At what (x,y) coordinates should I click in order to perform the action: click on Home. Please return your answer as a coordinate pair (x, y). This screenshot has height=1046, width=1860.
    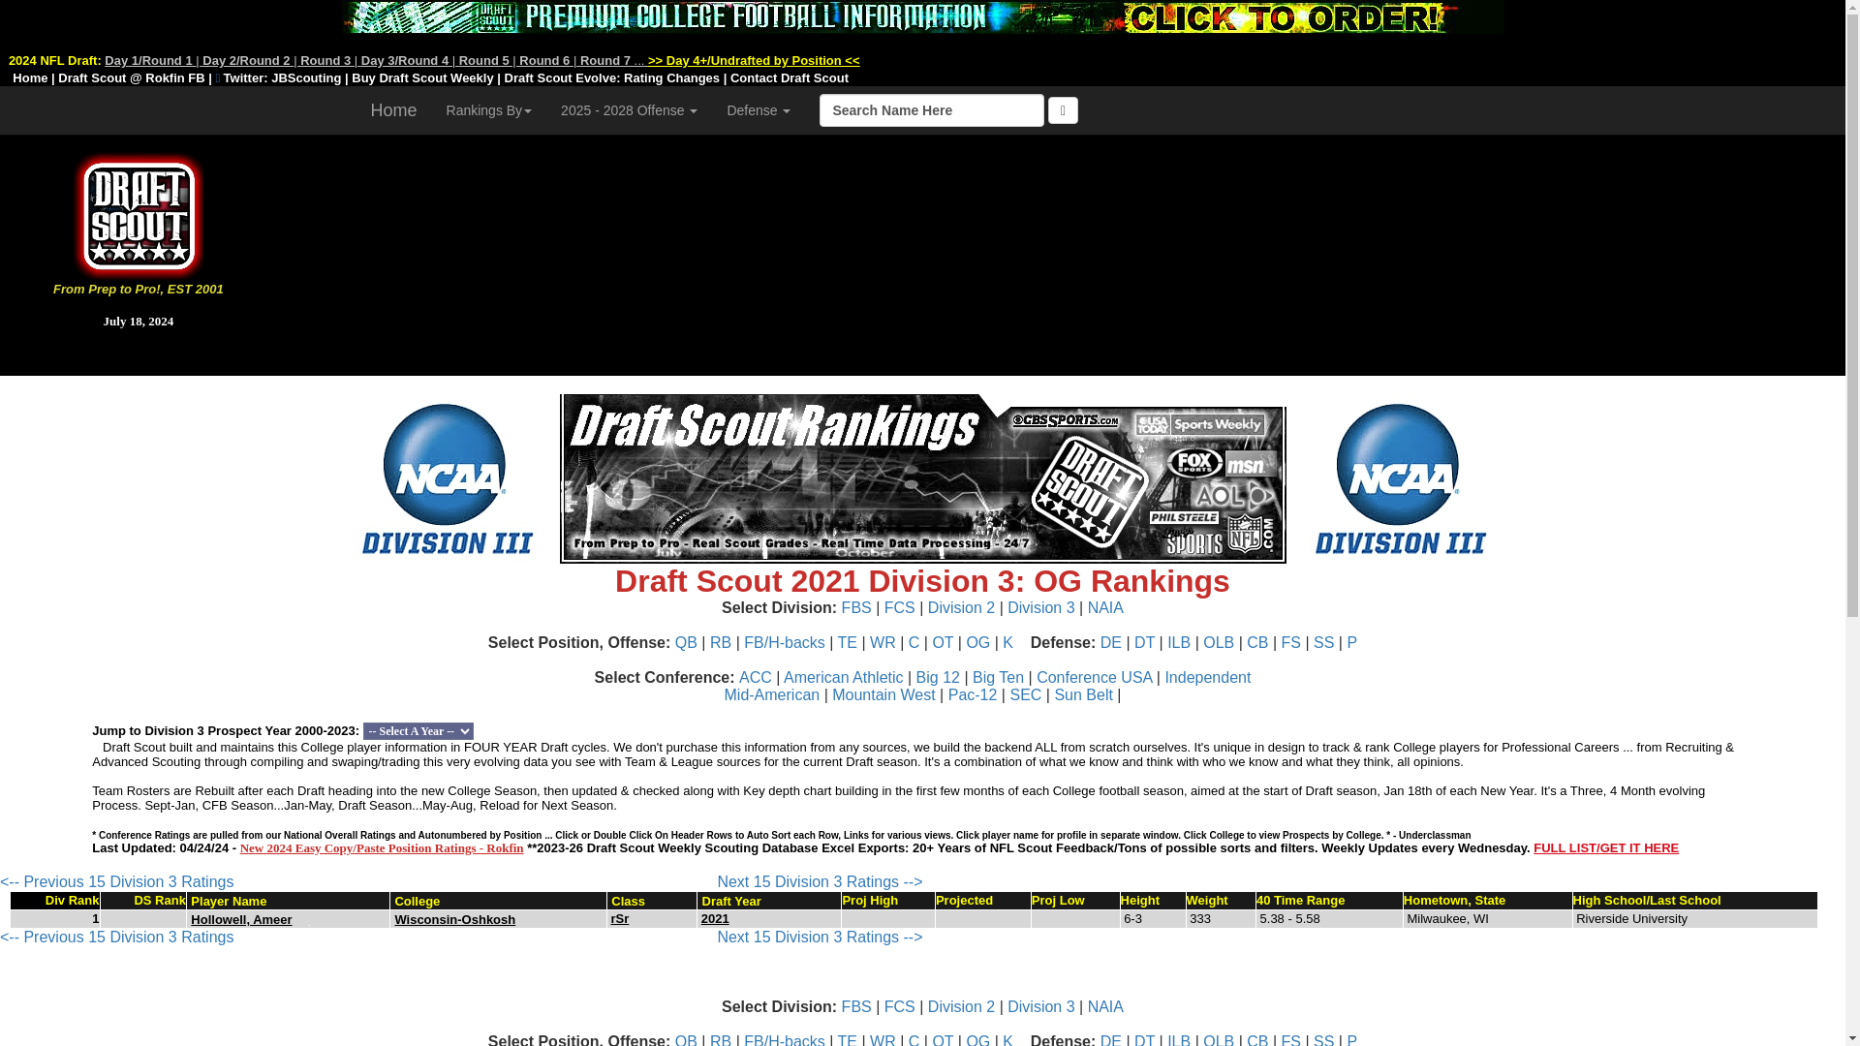
    Looking at the image, I should click on (28, 77).